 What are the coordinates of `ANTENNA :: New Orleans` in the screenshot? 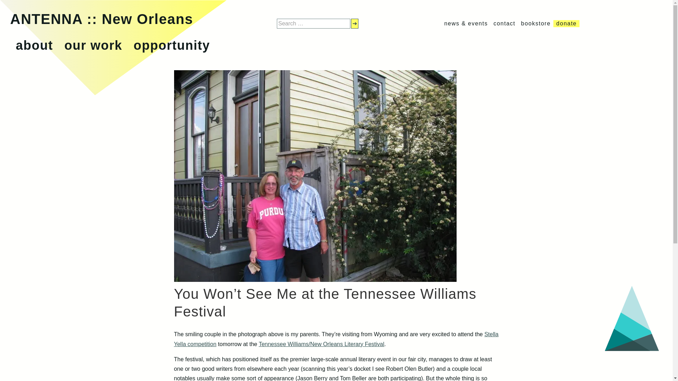 It's located at (102, 19).